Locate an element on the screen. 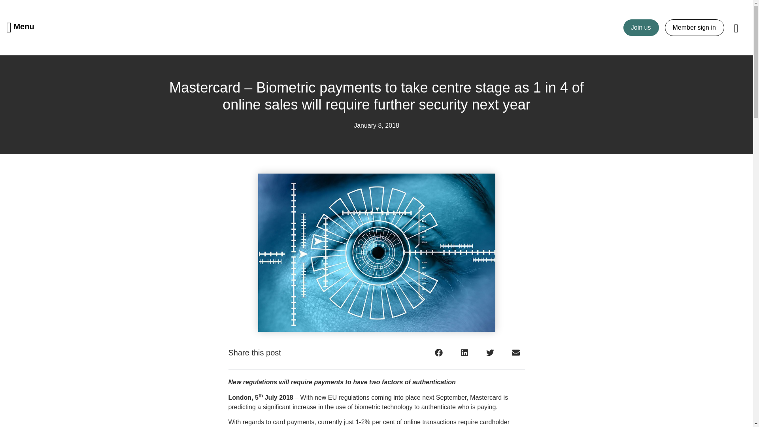  Join us is located at coordinates (641, 27).